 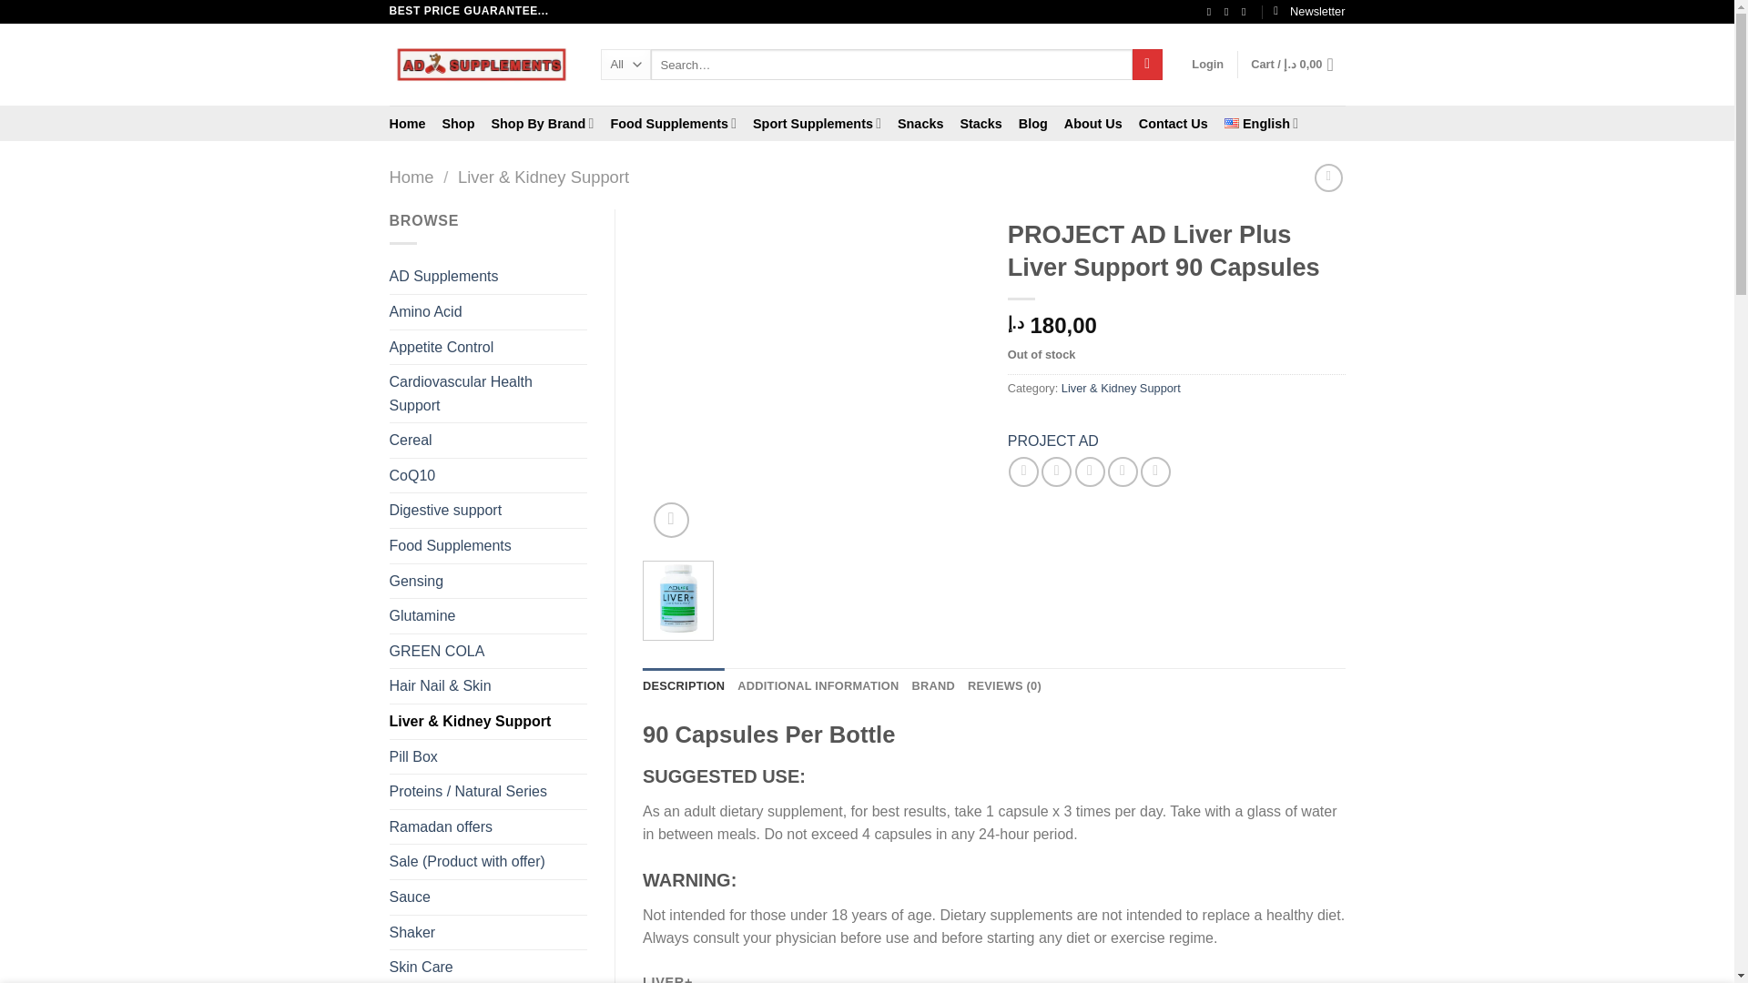 I want to click on Shop By Brand, so click(x=543, y=123).